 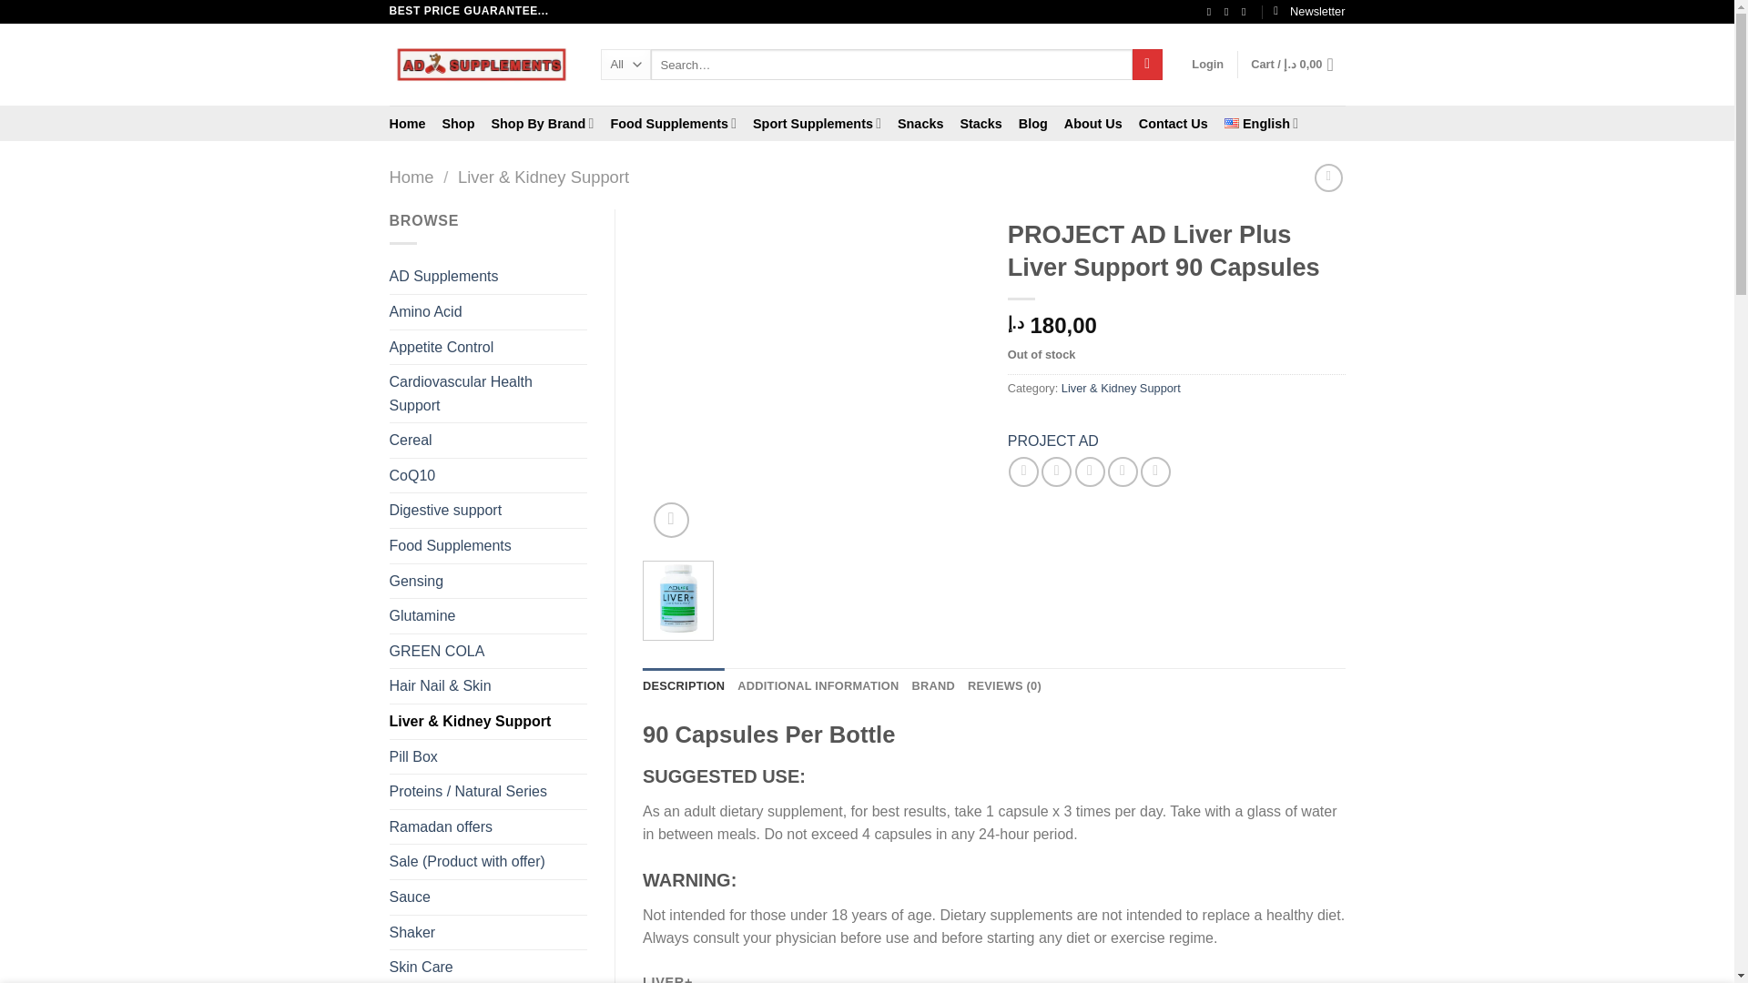 I want to click on Shop By Brand, so click(x=543, y=123).